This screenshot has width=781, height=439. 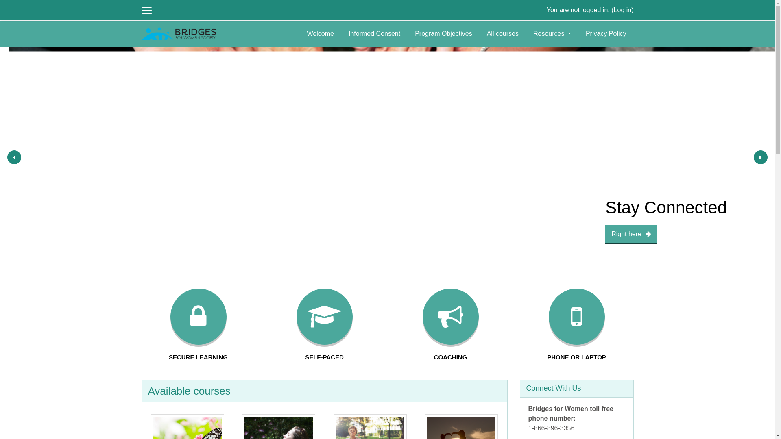 What do you see at coordinates (321, 34) in the screenshot?
I see `Welcome` at bounding box center [321, 34].